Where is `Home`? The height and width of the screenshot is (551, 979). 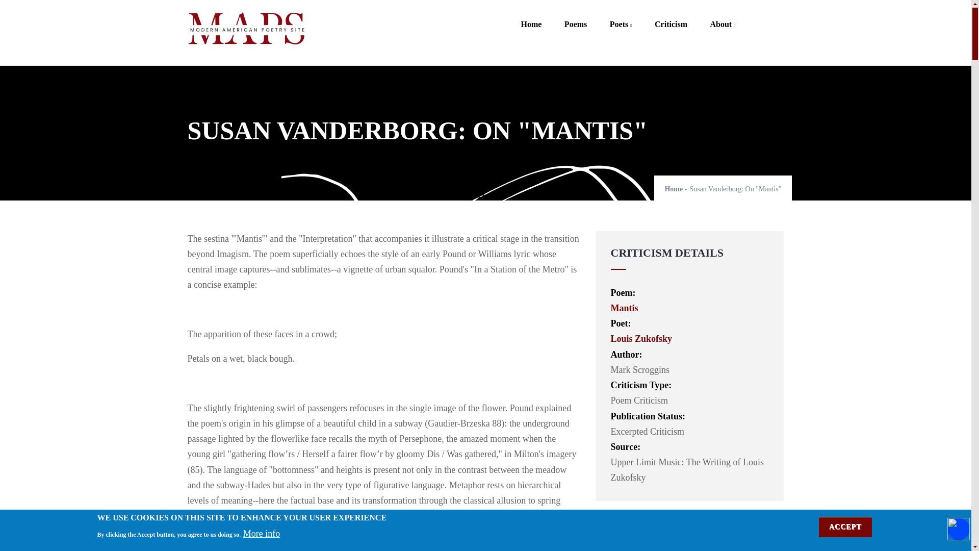 Home is located at coordinates (673, 189).